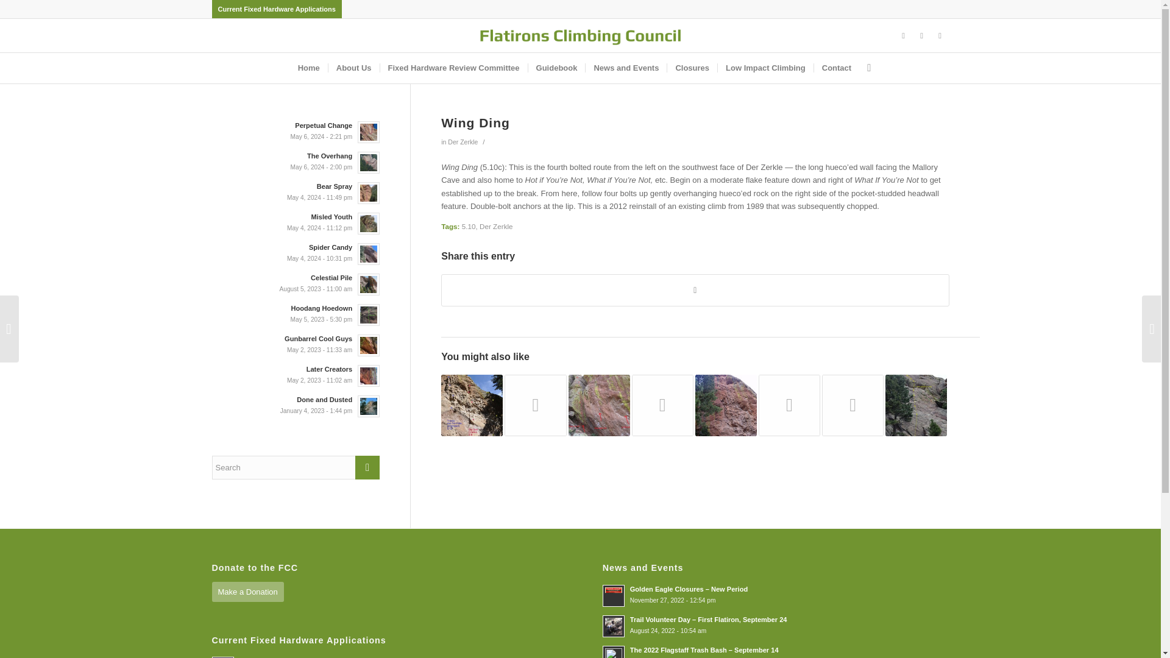  What do you see at coordinates (921, 36) in the screenshot?
I see `Instagram` at bounding box center [921, 36].